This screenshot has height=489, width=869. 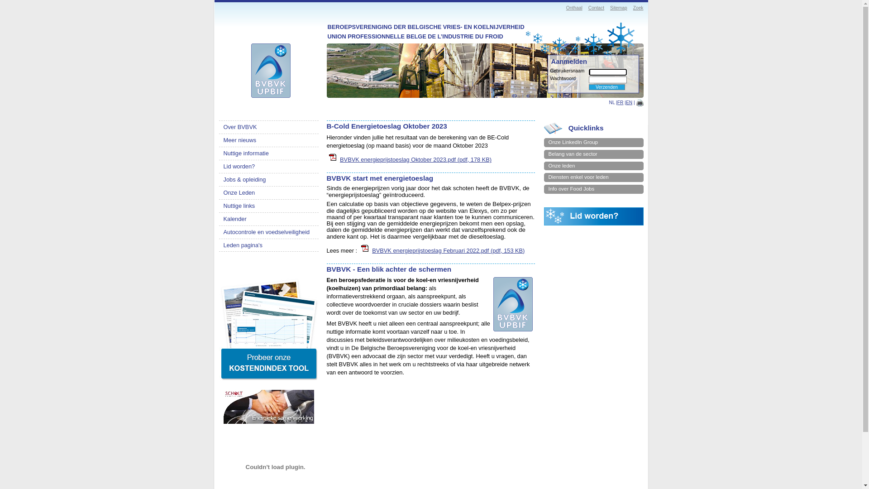 I want to click on Contact, so click(x=597, y=8).